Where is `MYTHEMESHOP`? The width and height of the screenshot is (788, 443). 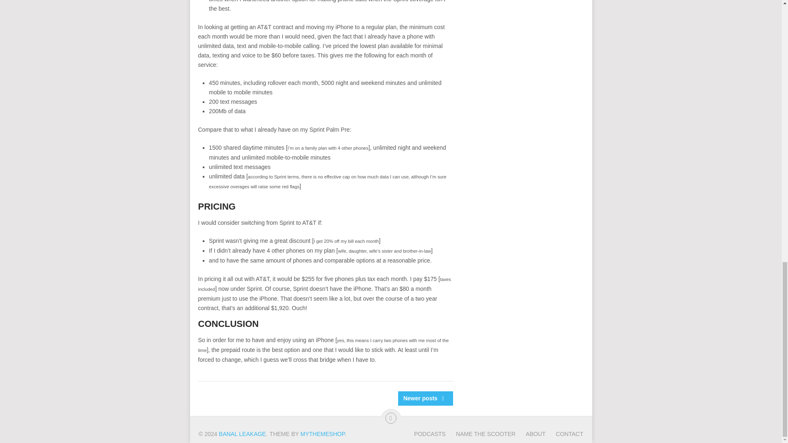 MYTHEMESHOP is located at coordinates (323, 434).